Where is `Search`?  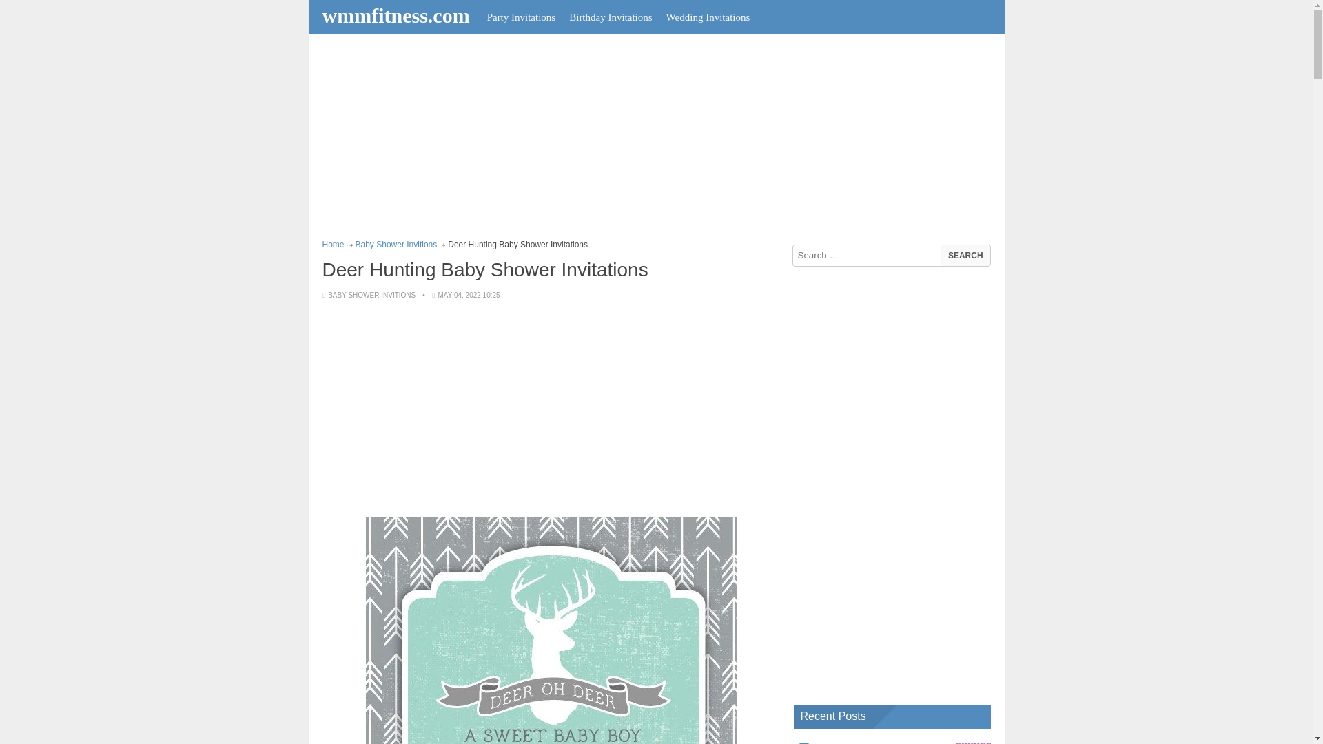 Search is located at coordinates (965, 255).